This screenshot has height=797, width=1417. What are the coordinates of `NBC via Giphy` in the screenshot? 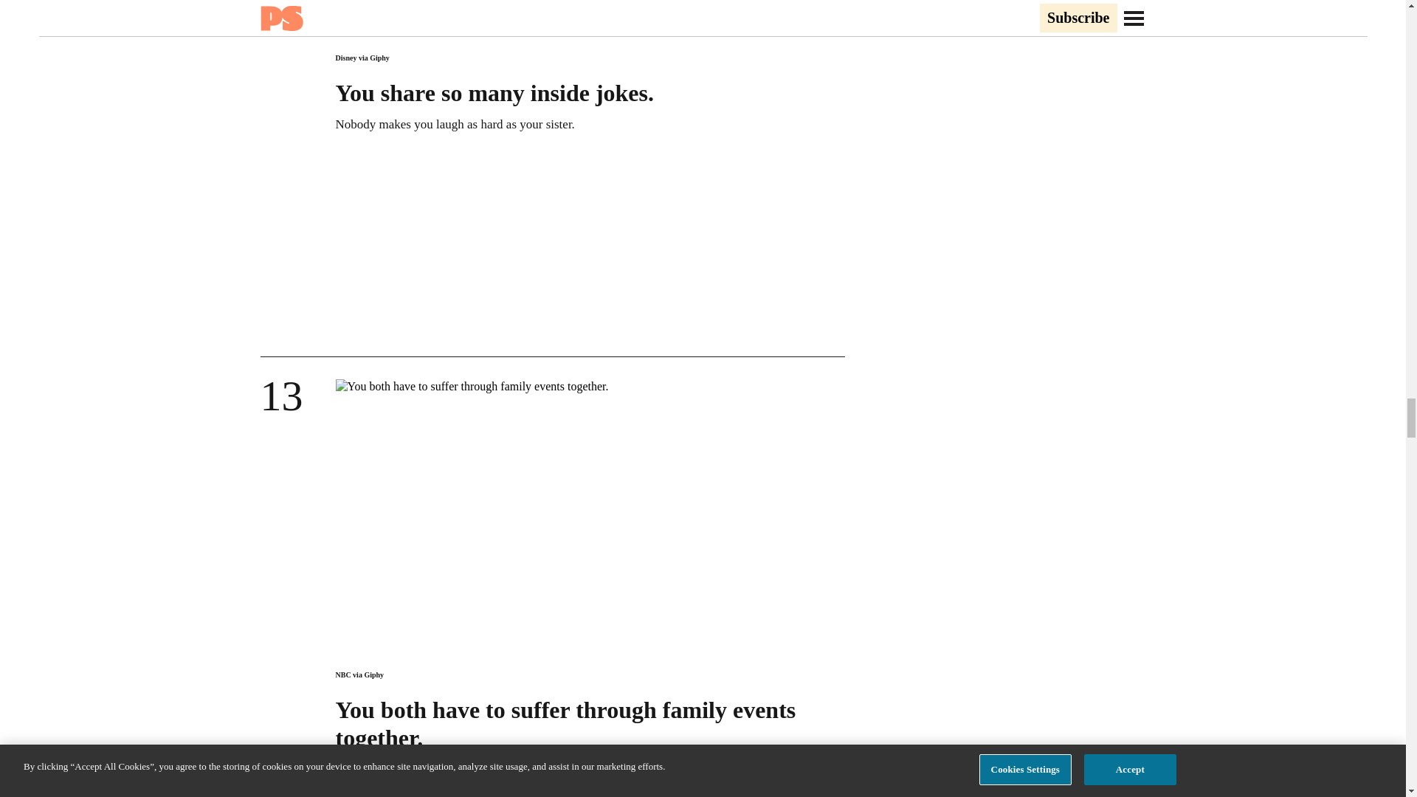 It's located at (359, 674).